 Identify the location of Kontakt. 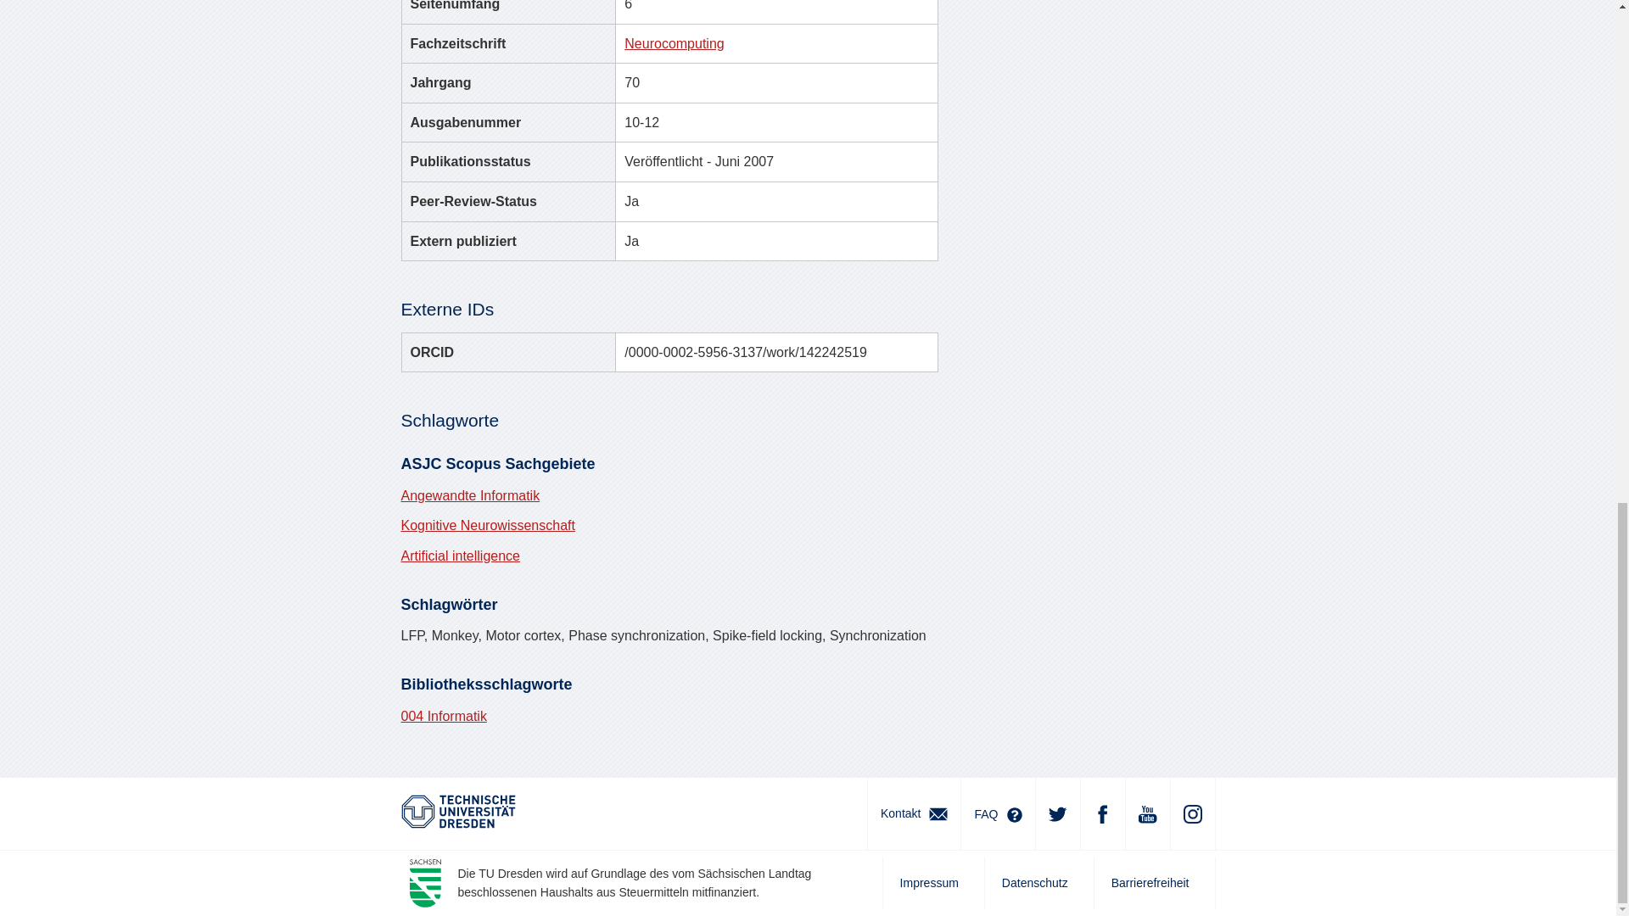
(913, 813).